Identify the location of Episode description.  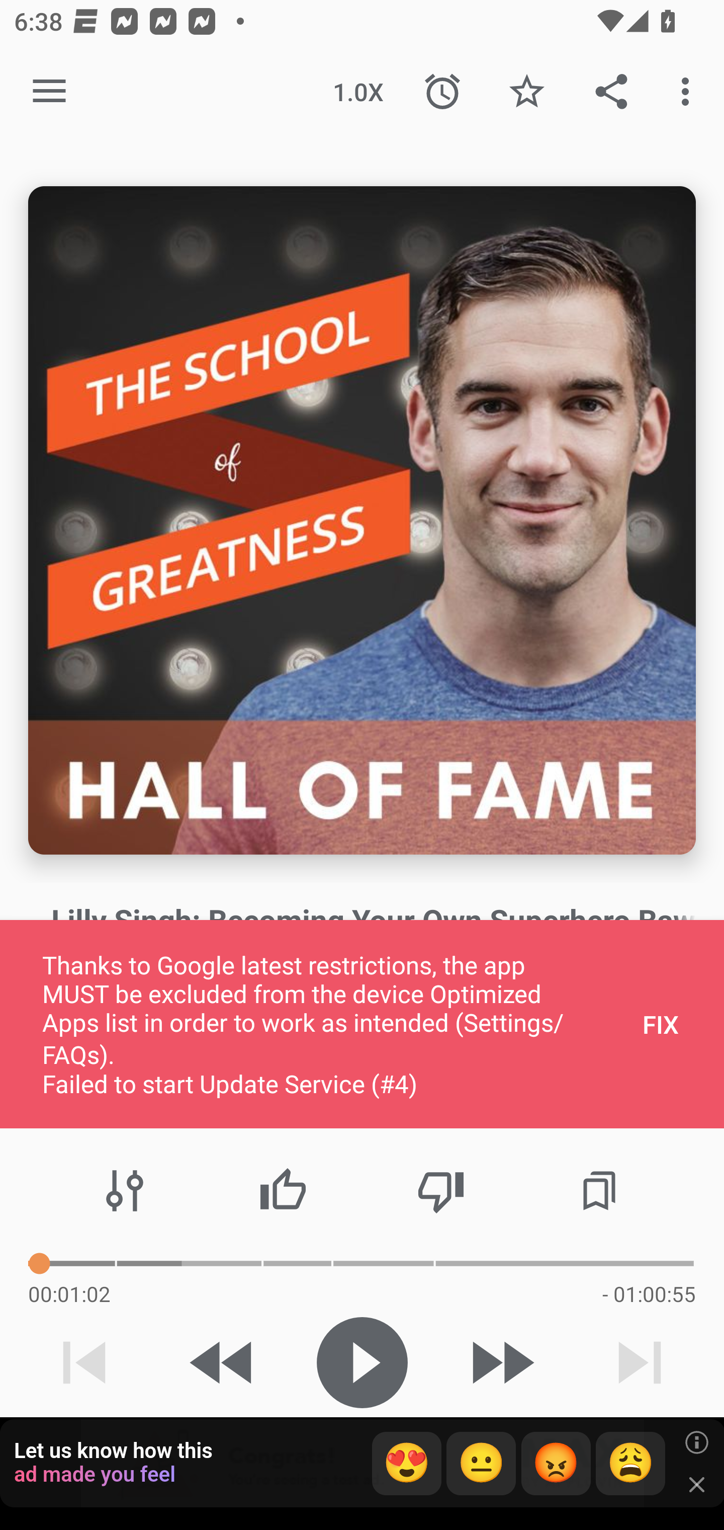
(362, 520).